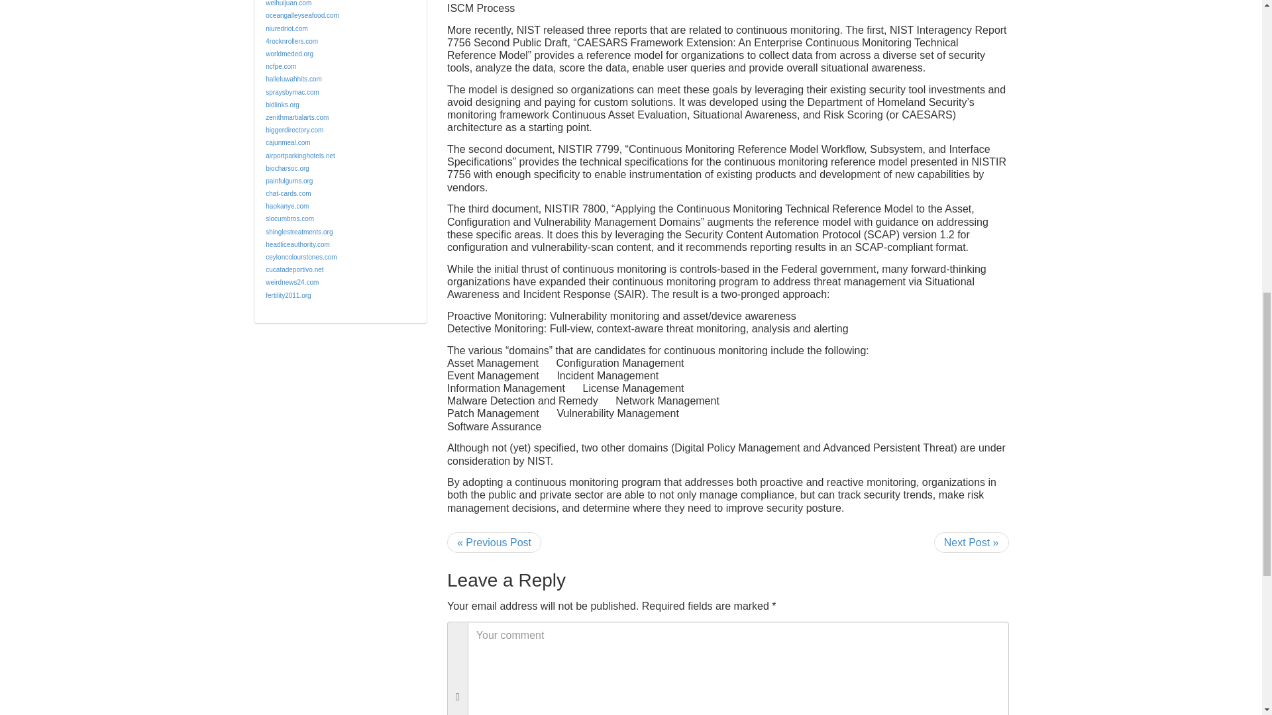 Image resolution: width=1272 pixels, height=715 pixels. What do you see at coordinates (293, 79) in the screenshot?
I see `halleluwahhits.com` at bounding box center [293, 79].